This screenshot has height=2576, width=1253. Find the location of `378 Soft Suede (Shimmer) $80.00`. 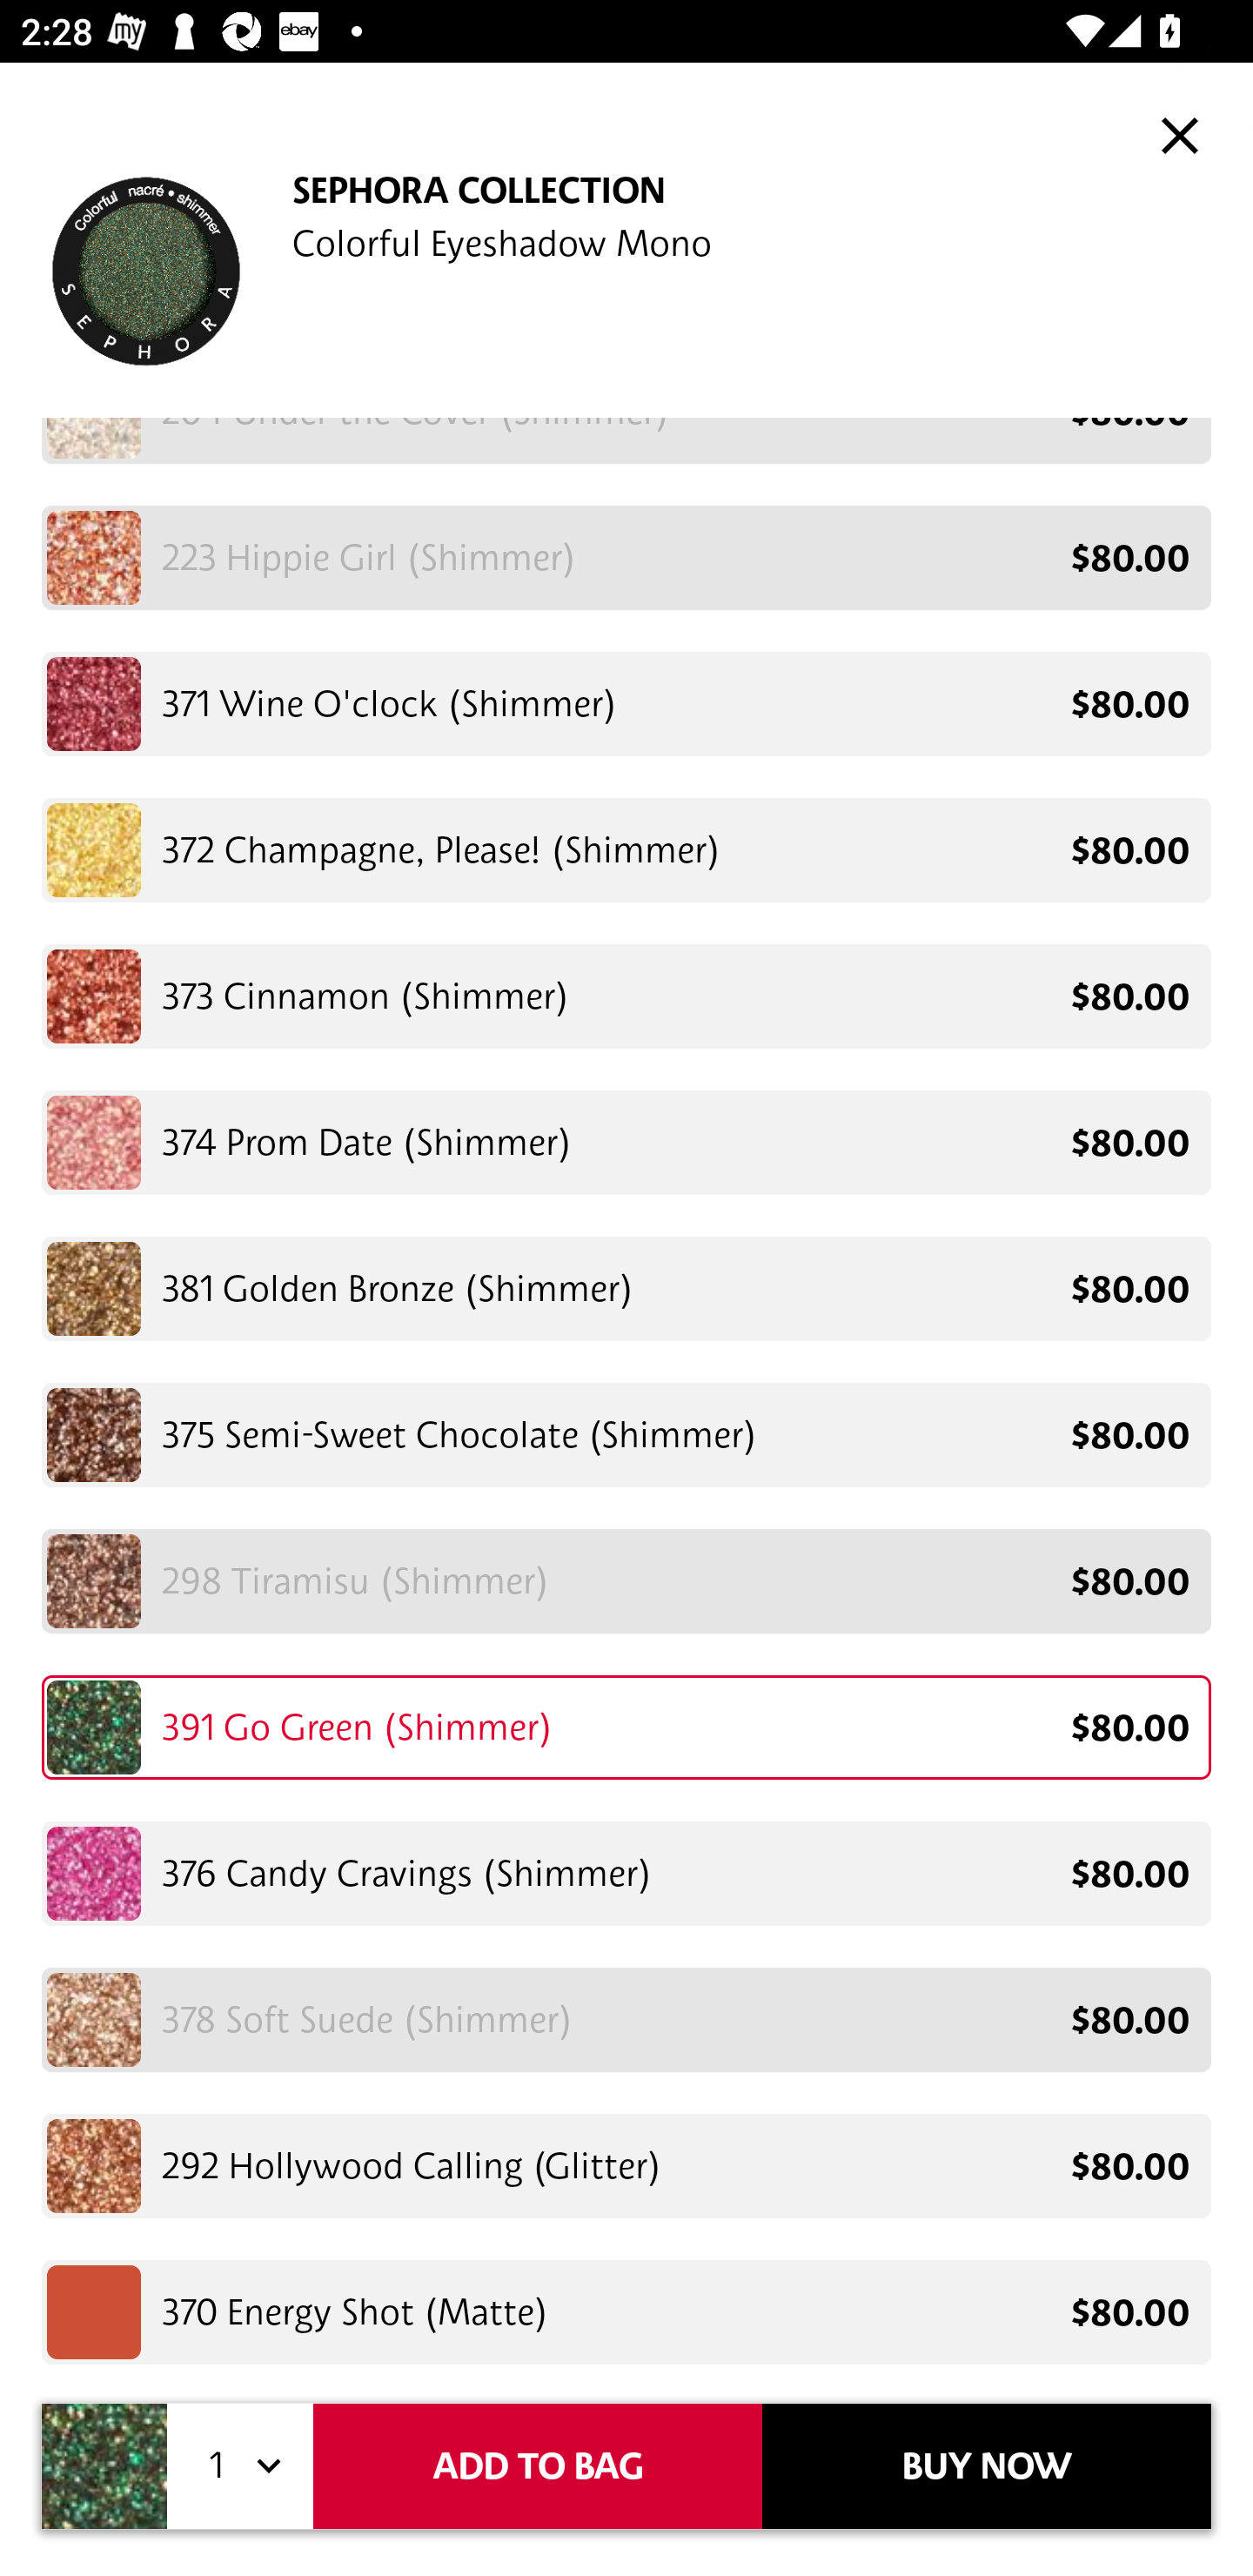

378 Soft Suede (Shimmer) $80.00 is located at coordinates (626, 2019).